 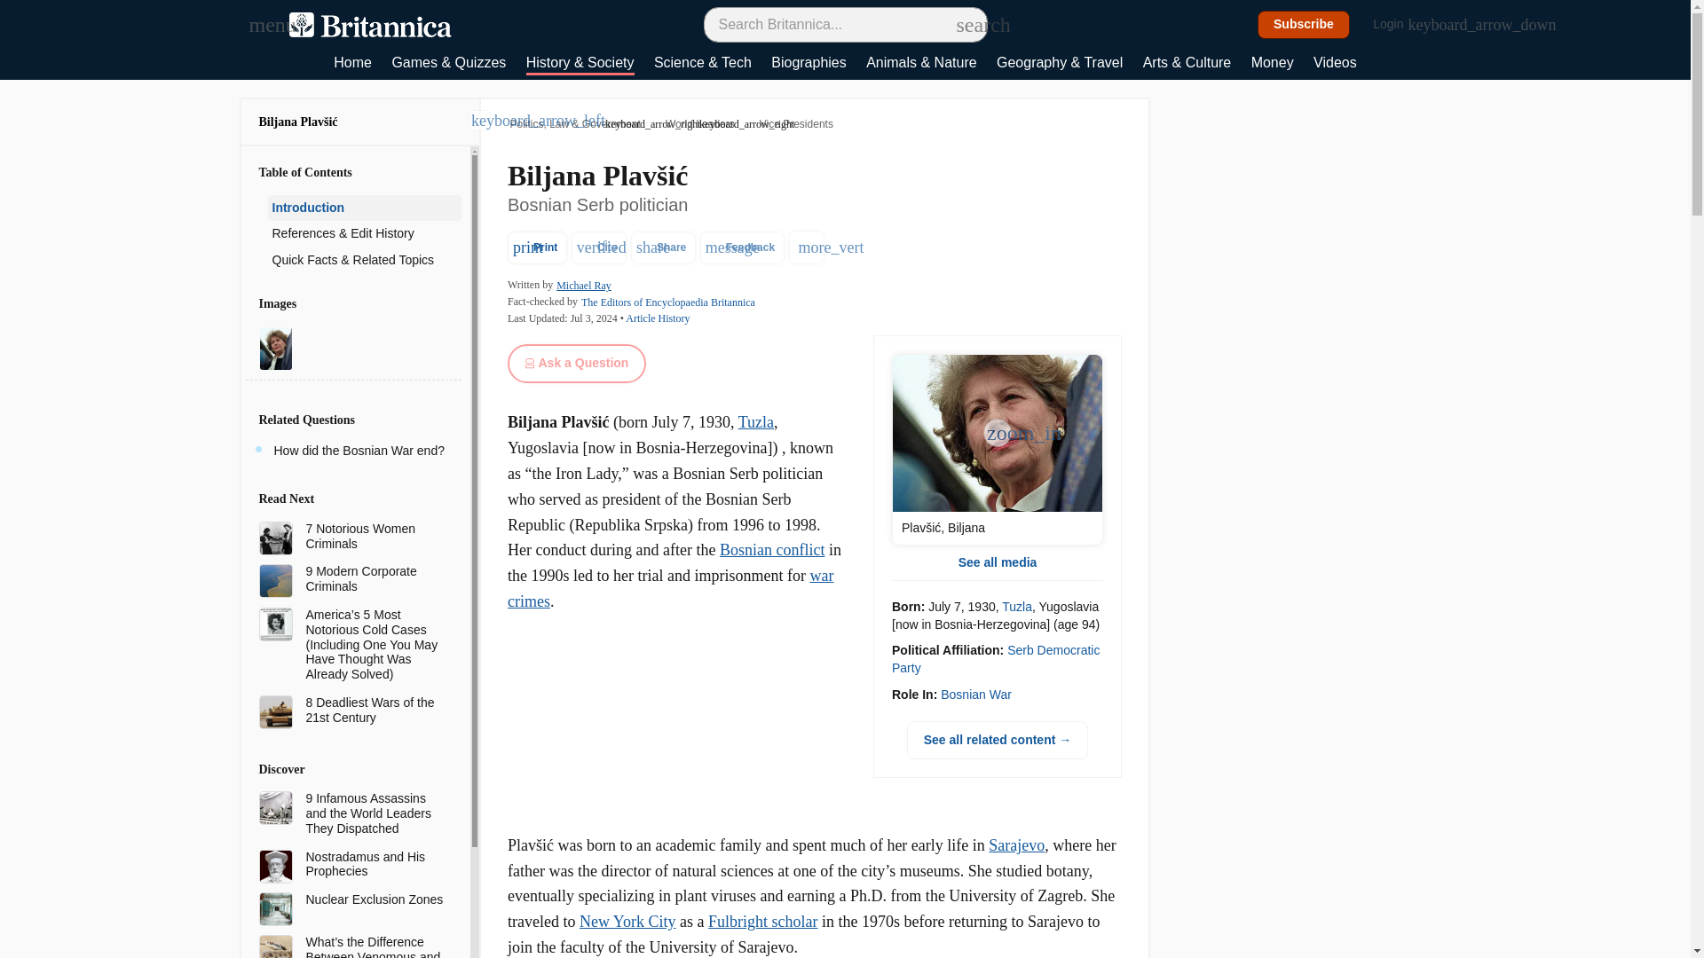 What do you see at coordinates (966, 24) in the screenshot?
I see `Click here to search` at bounding box center [966, 24].